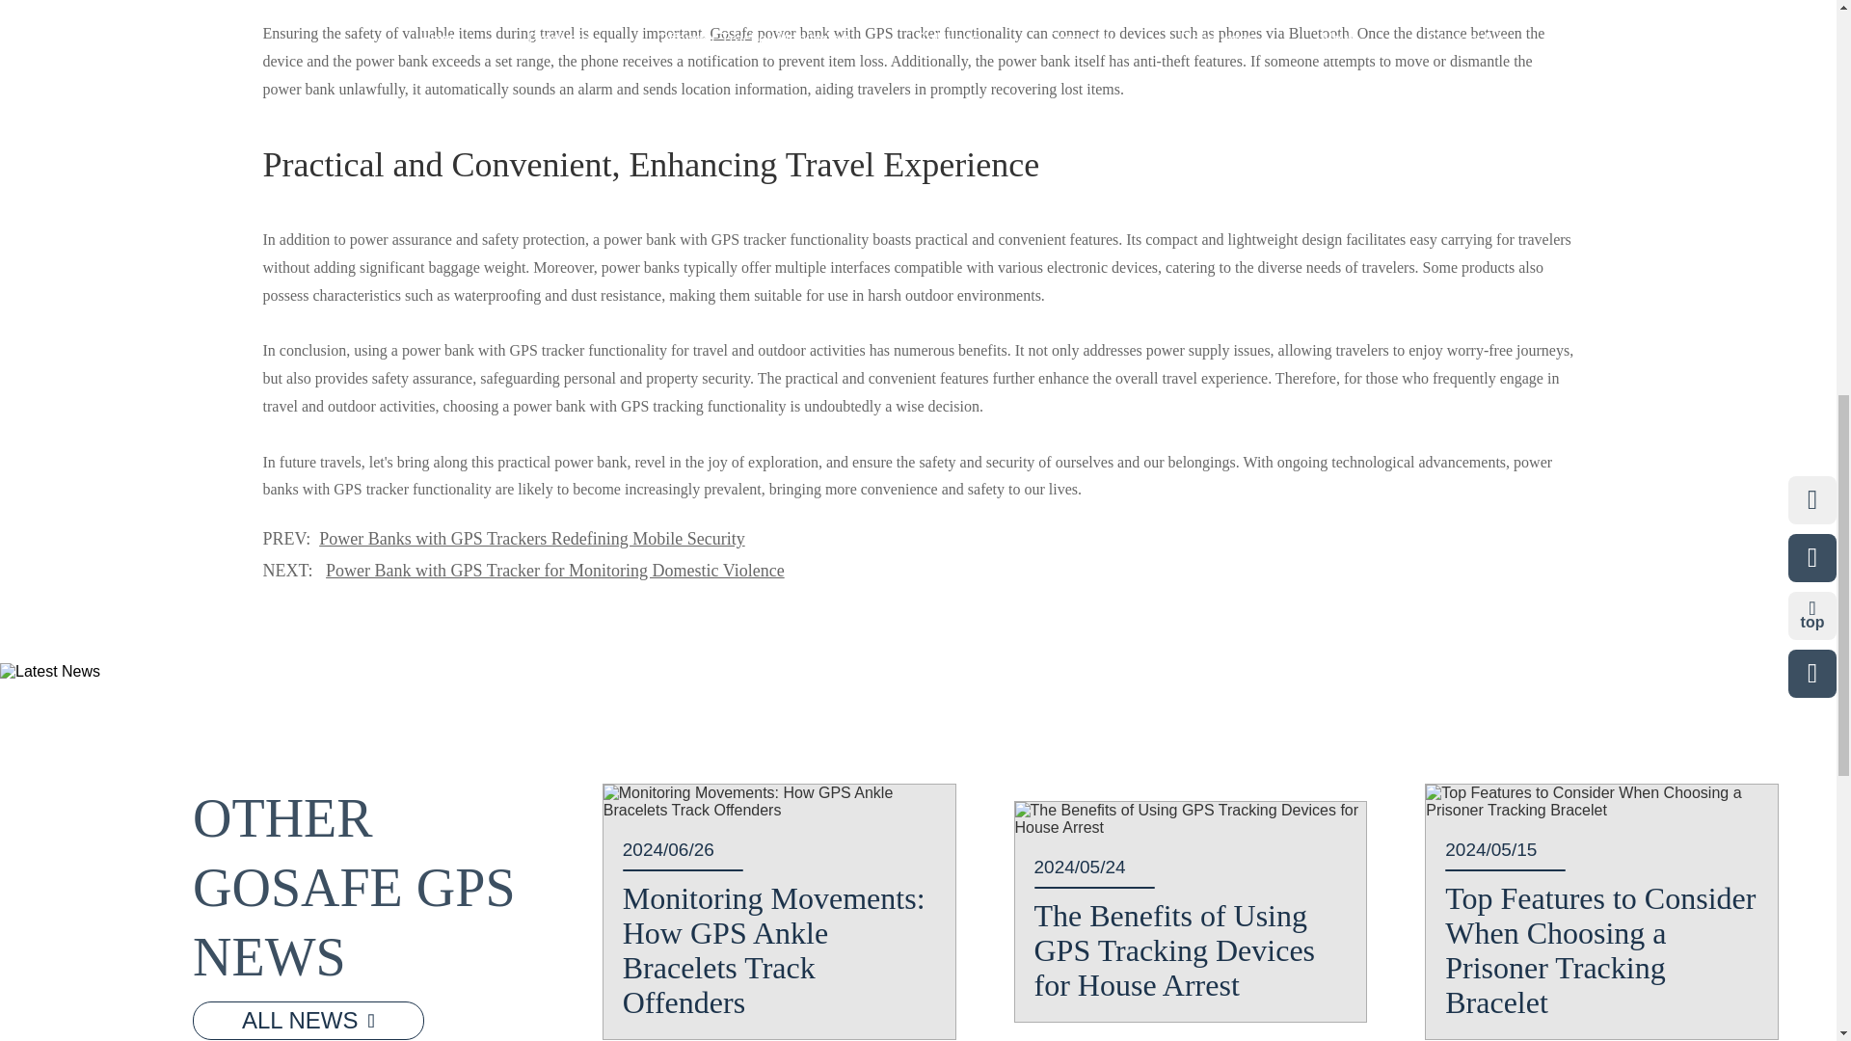 The image size is (1851, 1041). What do you see at coordinates (530, 538) in the screenshot?
I see `Power Banks with GPS Trackers Redefining Mobile Security` at bounding box center [530, 538].